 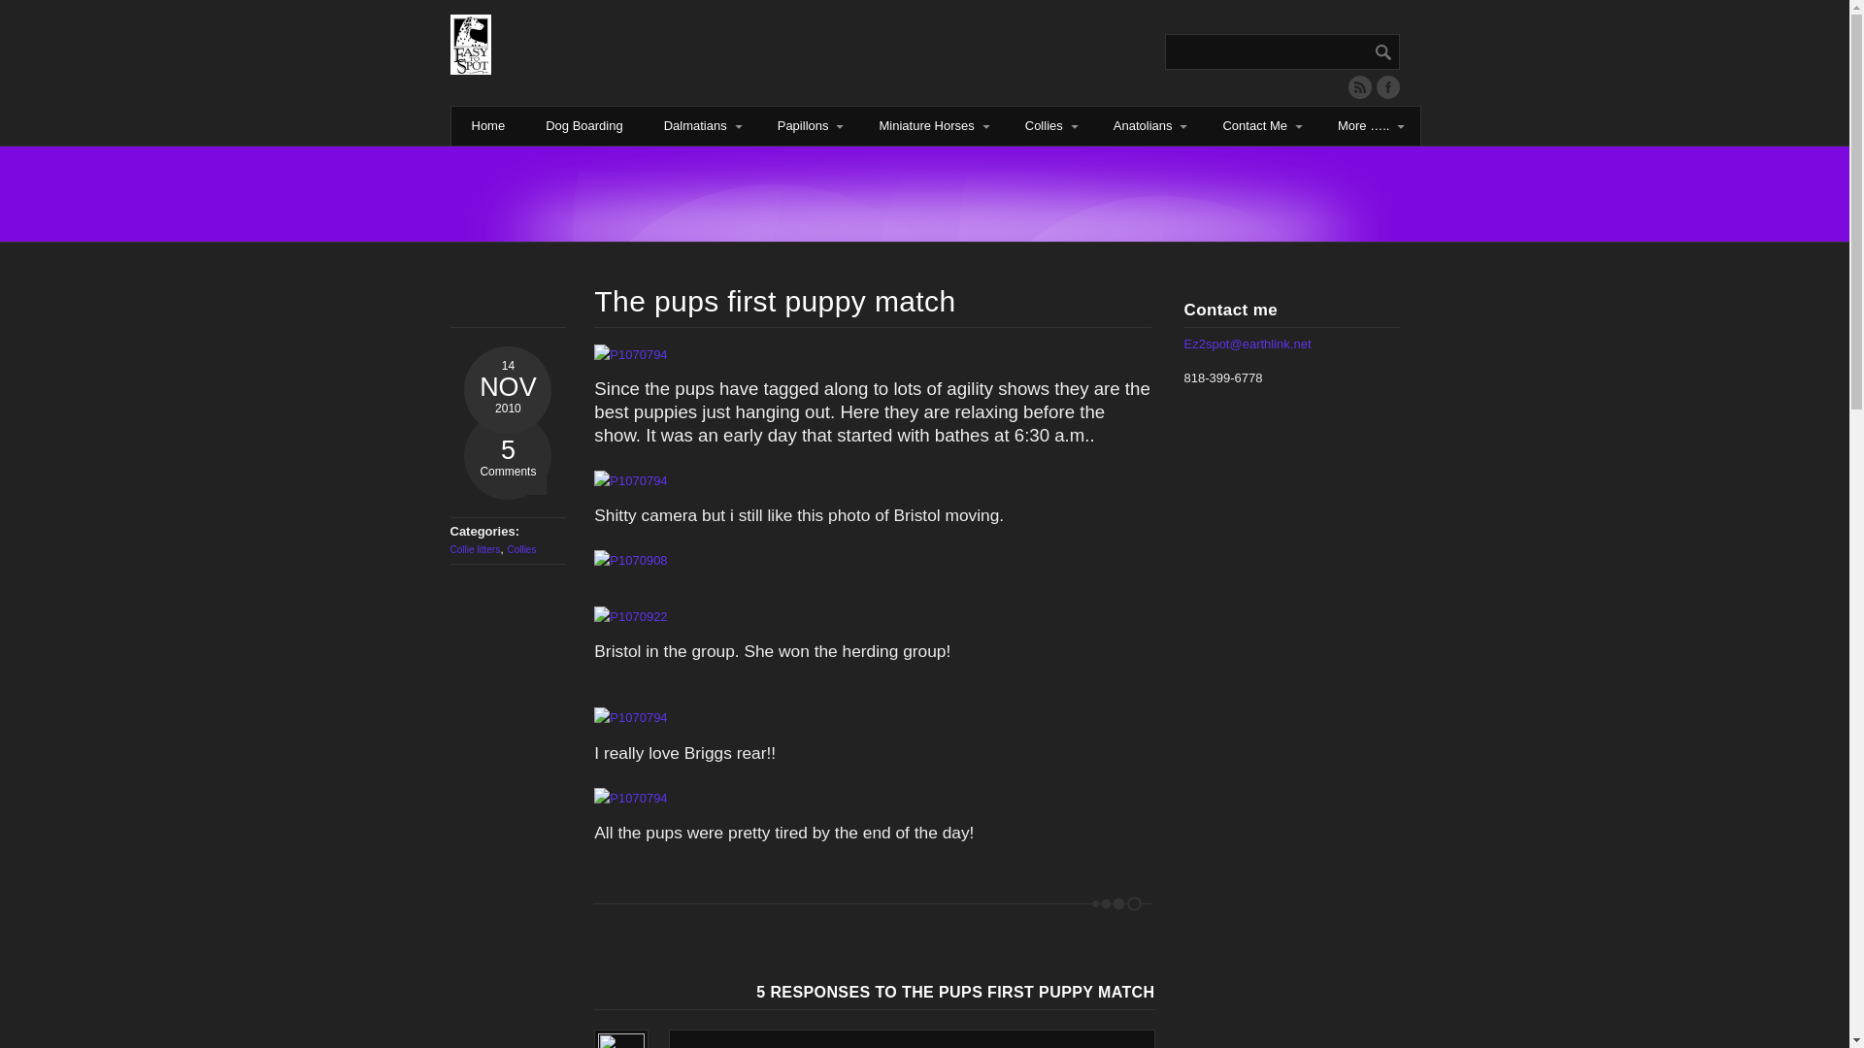 What do you see at coordinates (873, 561) in the screenshot?
I see `P1070908` at bounding box center [873, 561].